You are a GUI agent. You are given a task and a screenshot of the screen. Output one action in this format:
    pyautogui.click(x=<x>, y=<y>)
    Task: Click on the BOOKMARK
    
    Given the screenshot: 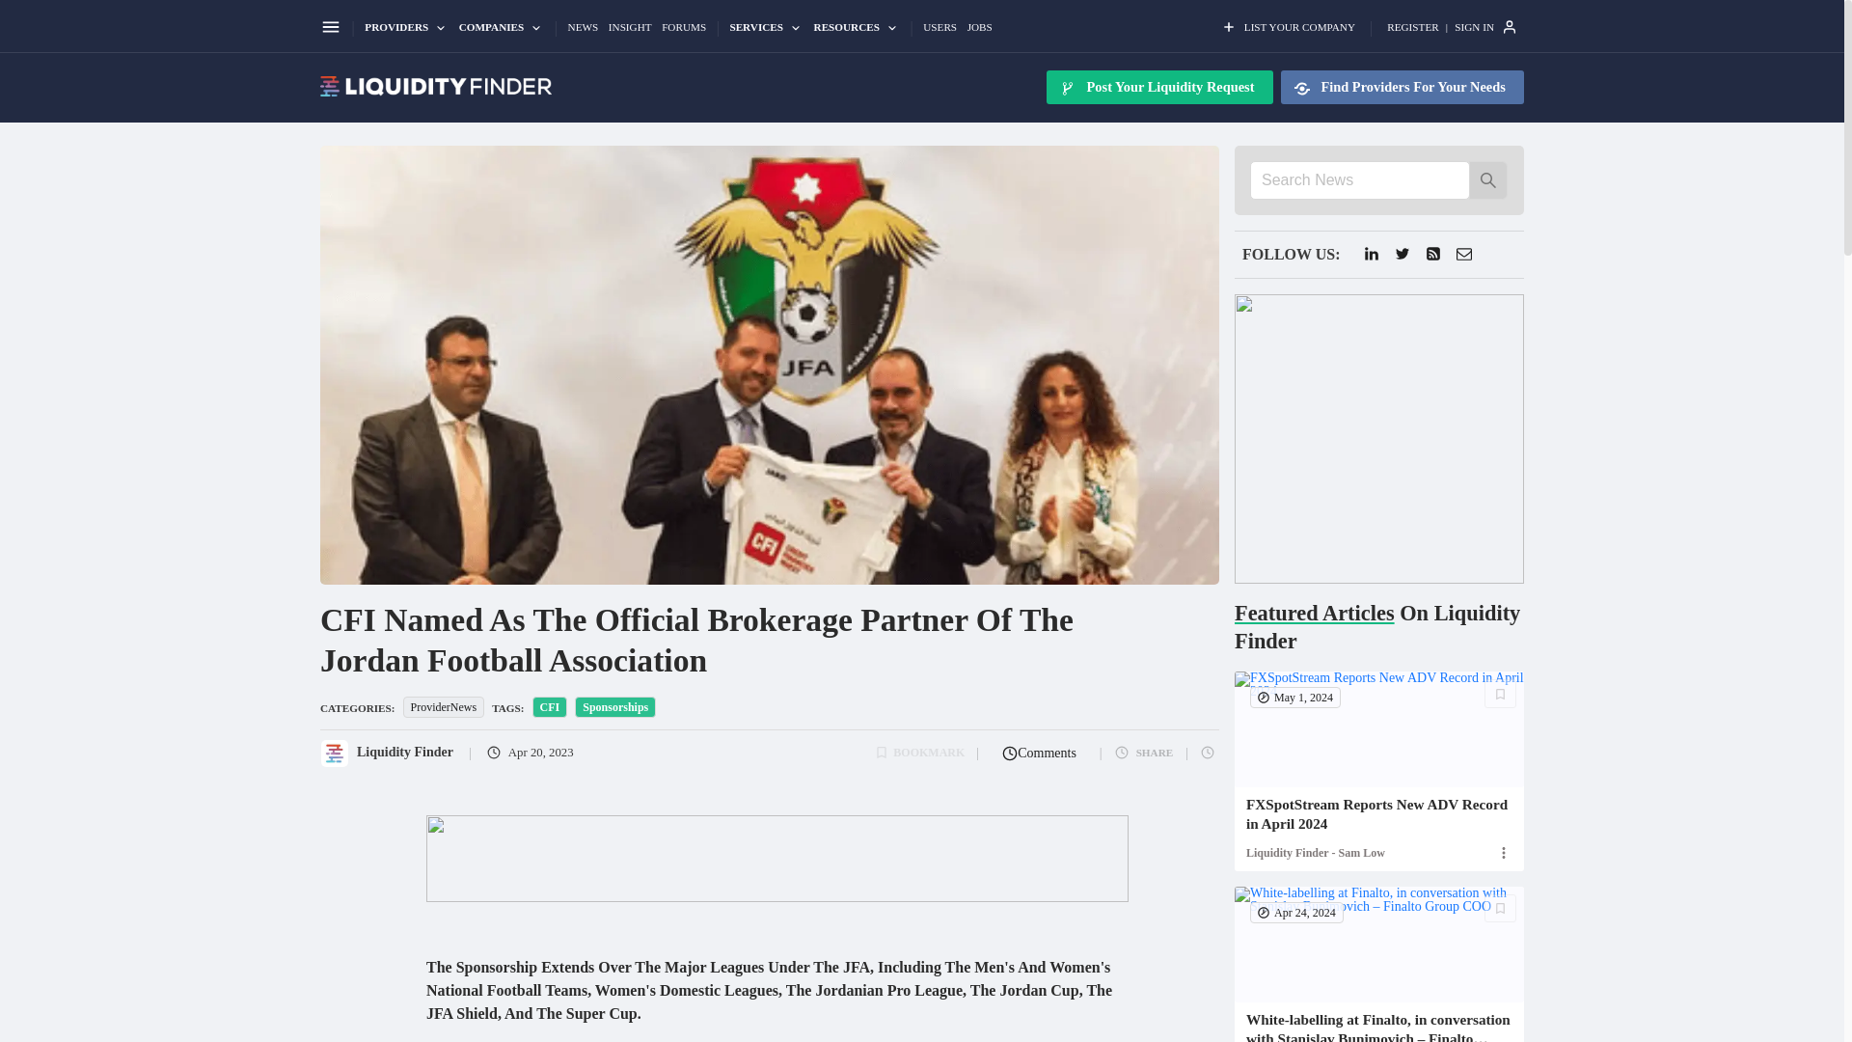 What is the action you would take?
    pyautogui.click(x=919, y=753)
    